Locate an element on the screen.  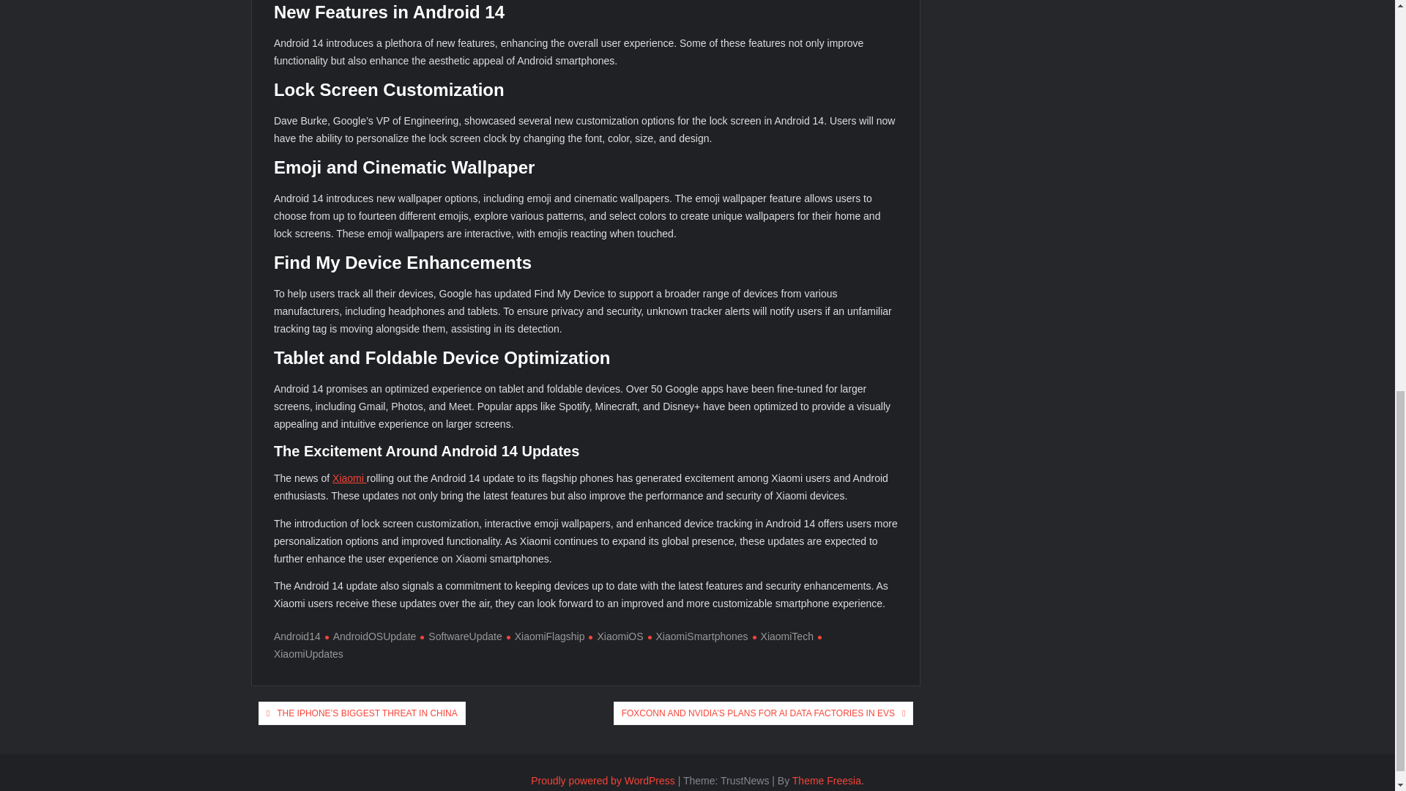
AndroidOSUpdate is located at coordinates (371, 636).